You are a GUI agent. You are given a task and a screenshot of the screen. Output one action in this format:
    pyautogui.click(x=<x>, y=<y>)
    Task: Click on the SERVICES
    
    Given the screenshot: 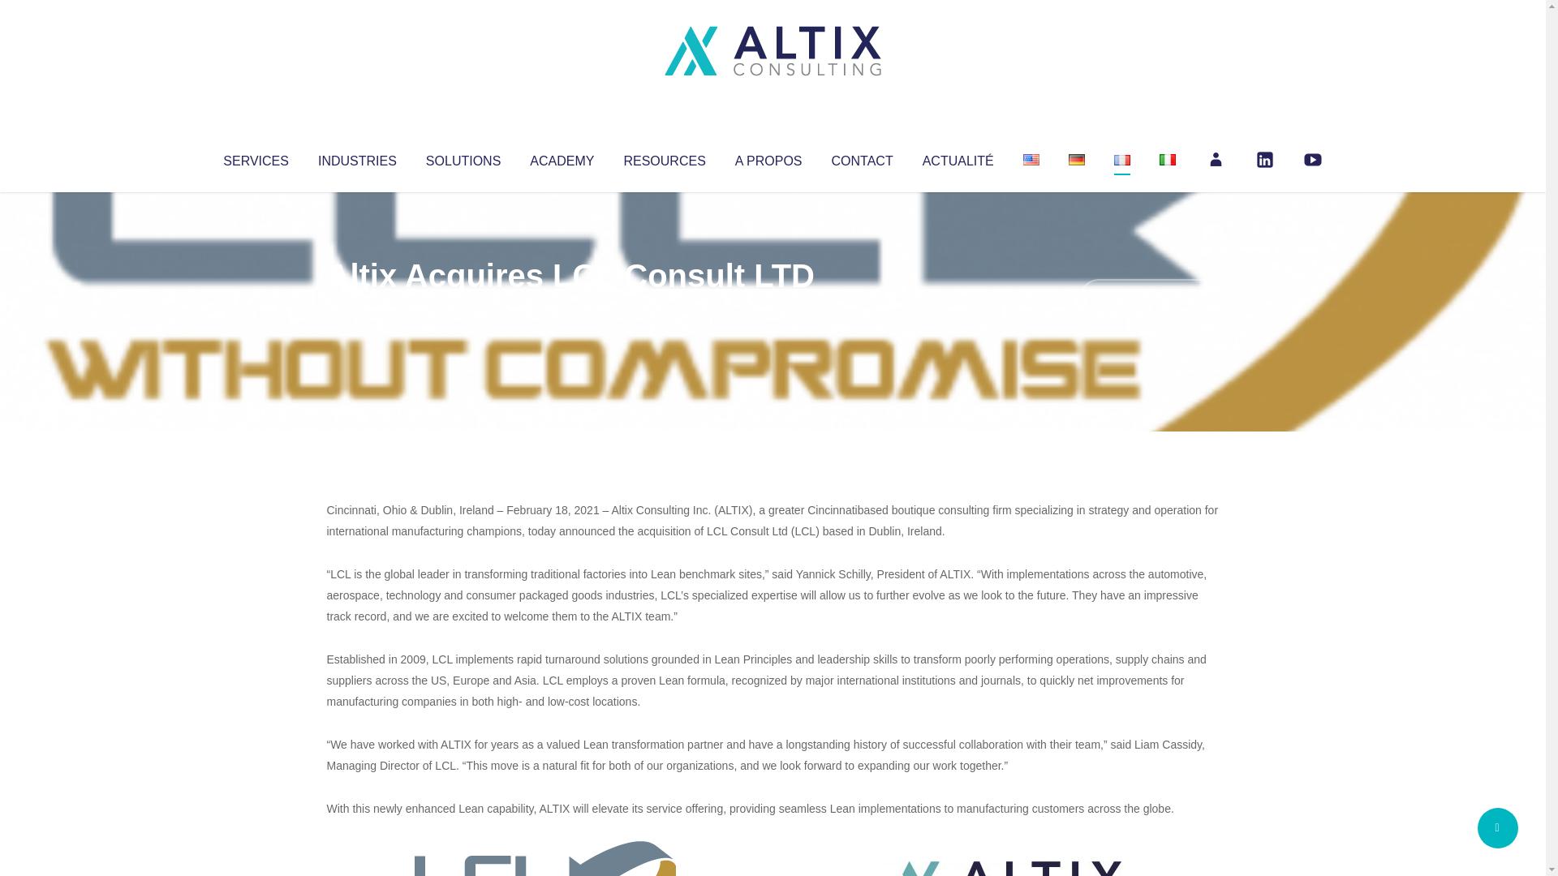 What is the action you would take?
    pyautogui.click(x=255, y=157)
    